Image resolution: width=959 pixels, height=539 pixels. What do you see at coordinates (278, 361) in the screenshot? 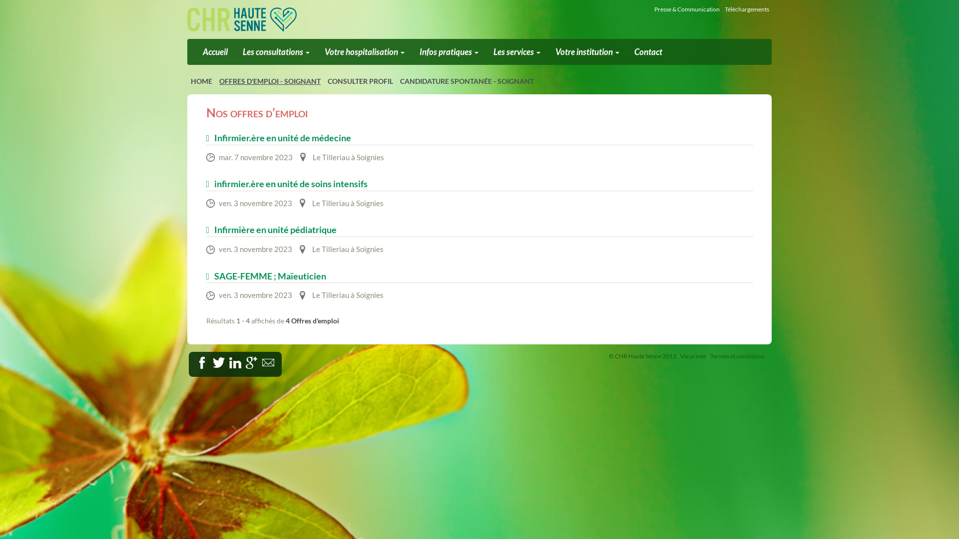
I see `Email` at bounding box center [278, 361].